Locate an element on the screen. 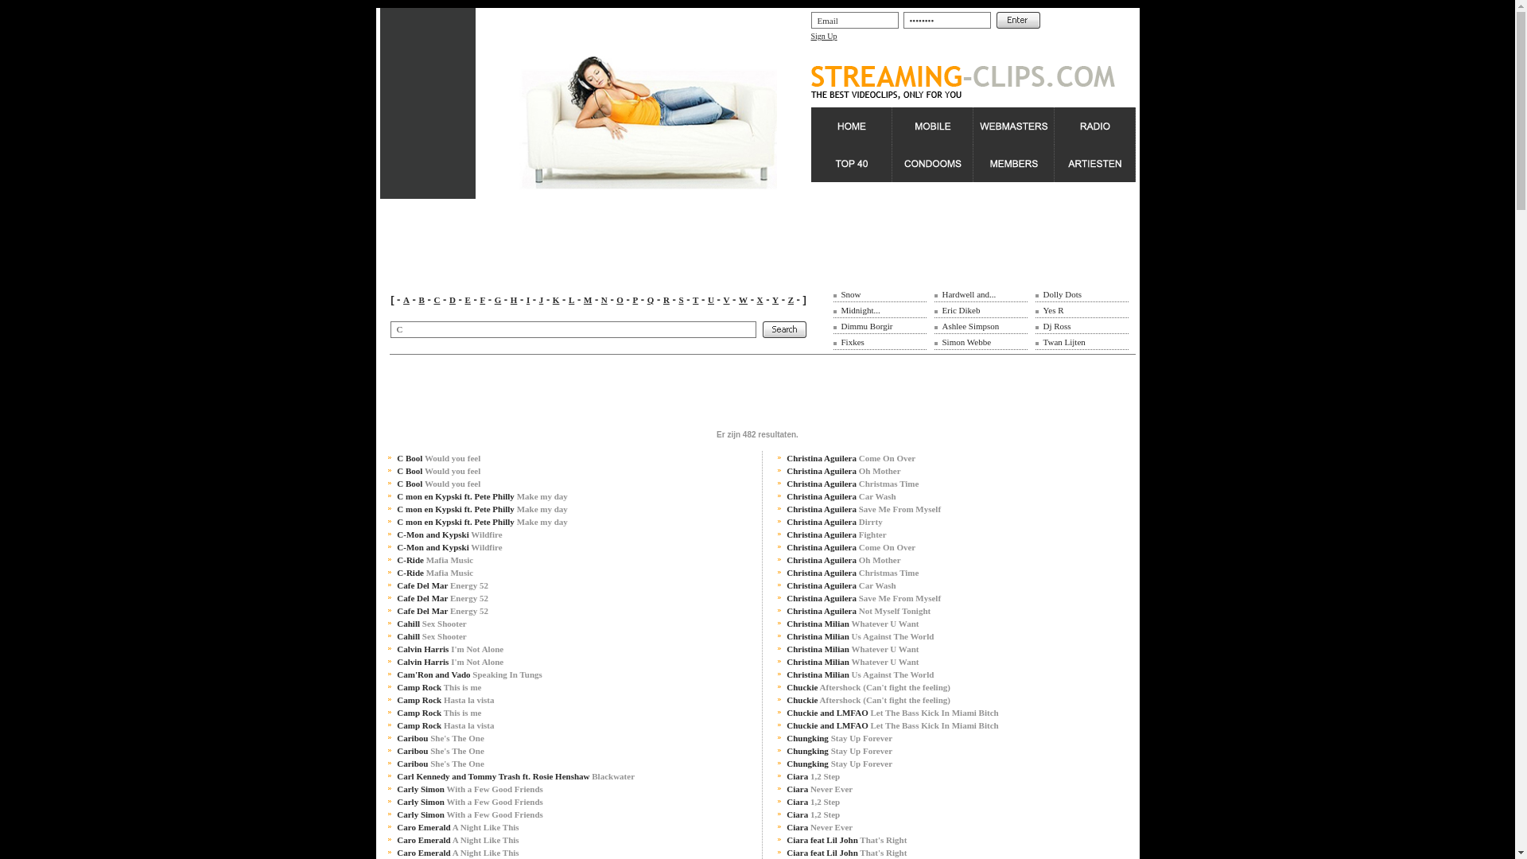 The image size is (1527, 859). A is located at coordinates (406, 300).